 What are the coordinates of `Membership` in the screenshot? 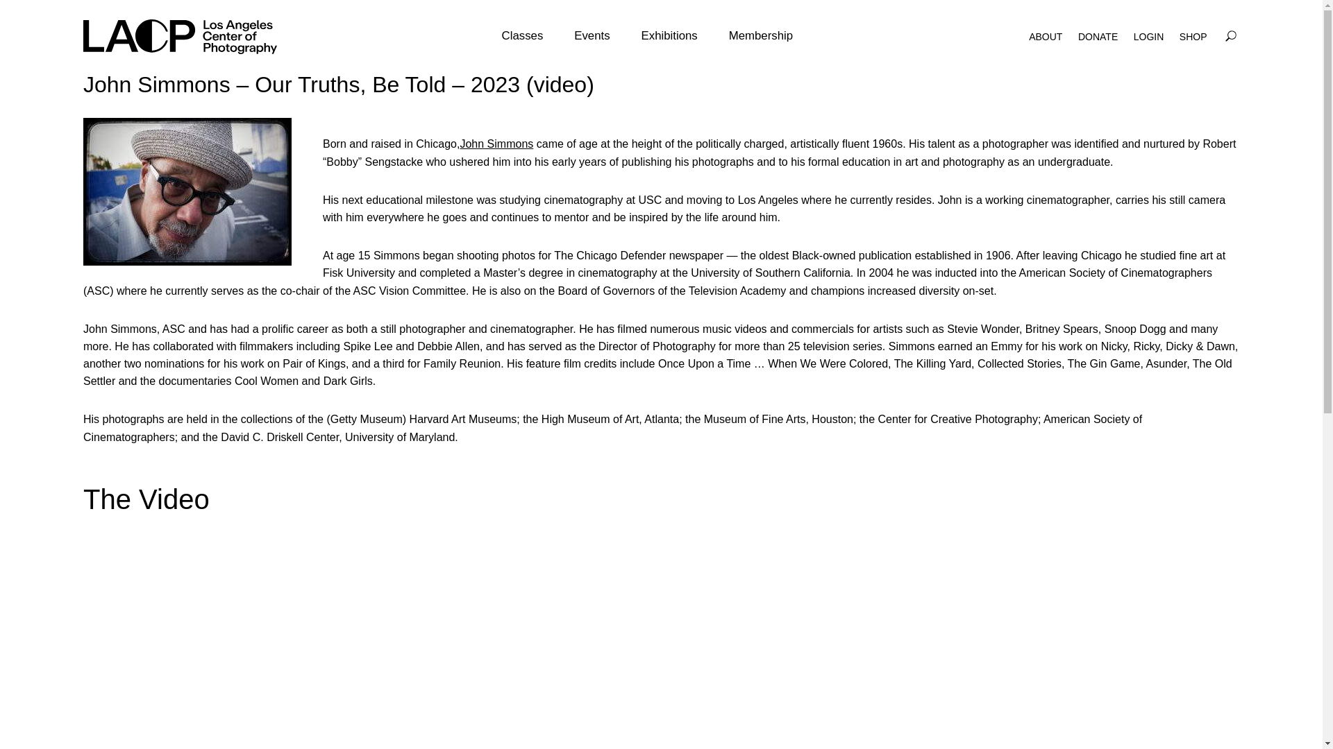 It's located at (761, 36).